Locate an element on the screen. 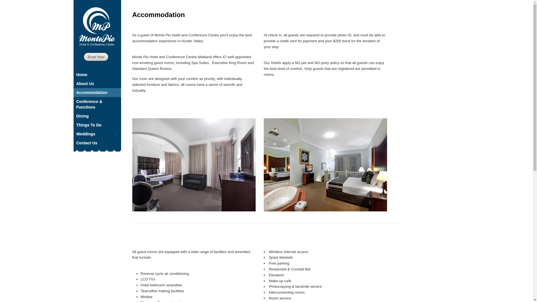 This screenshot has height=302, width=537. Things To Do is located at coordinates (97, 125).